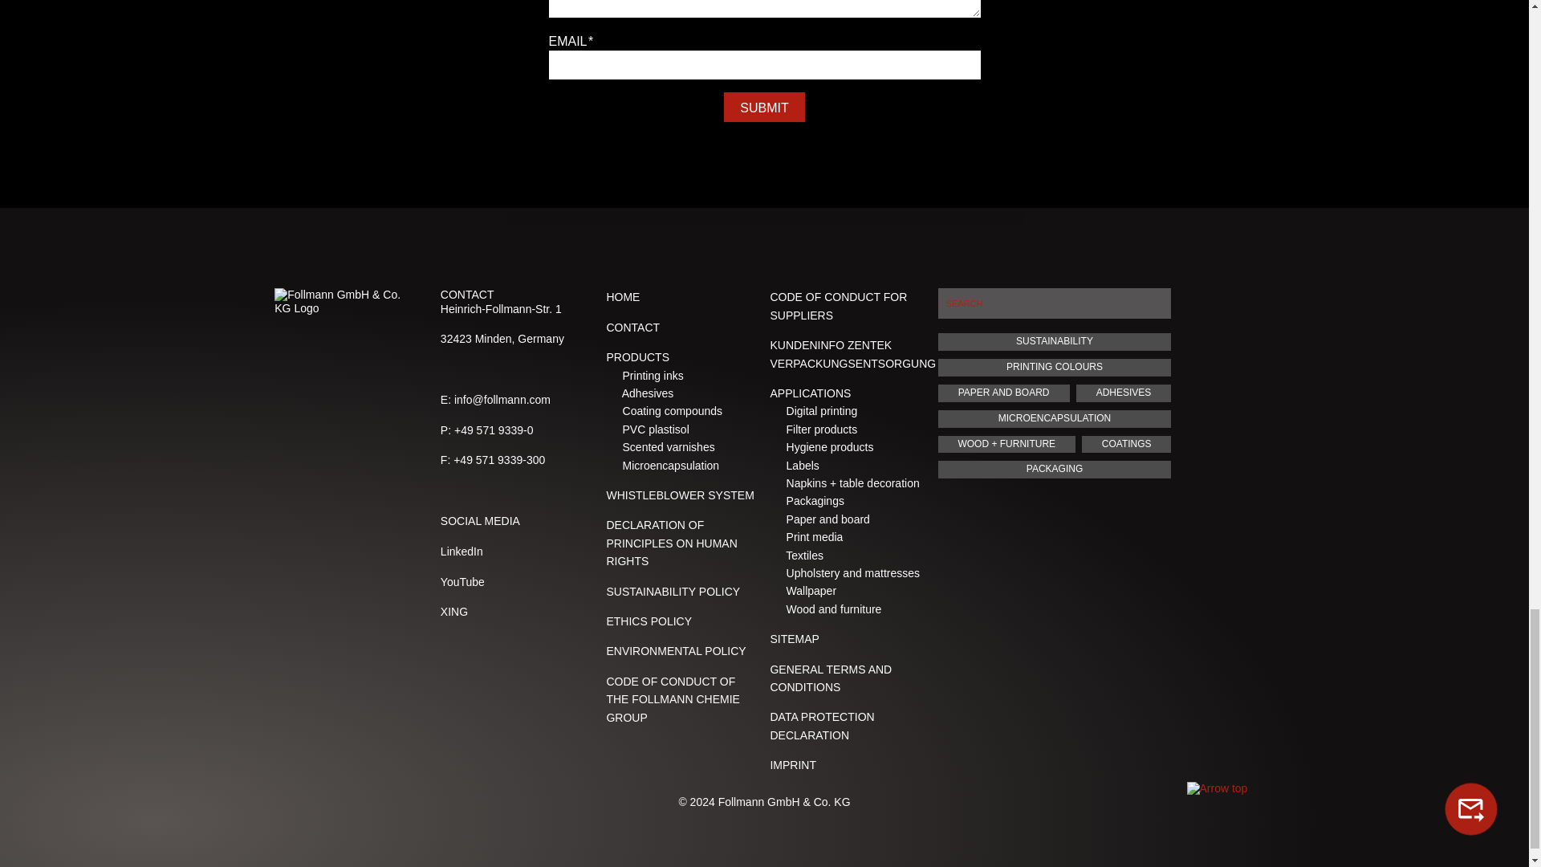  I want to click on Submit, so click(764, 107).